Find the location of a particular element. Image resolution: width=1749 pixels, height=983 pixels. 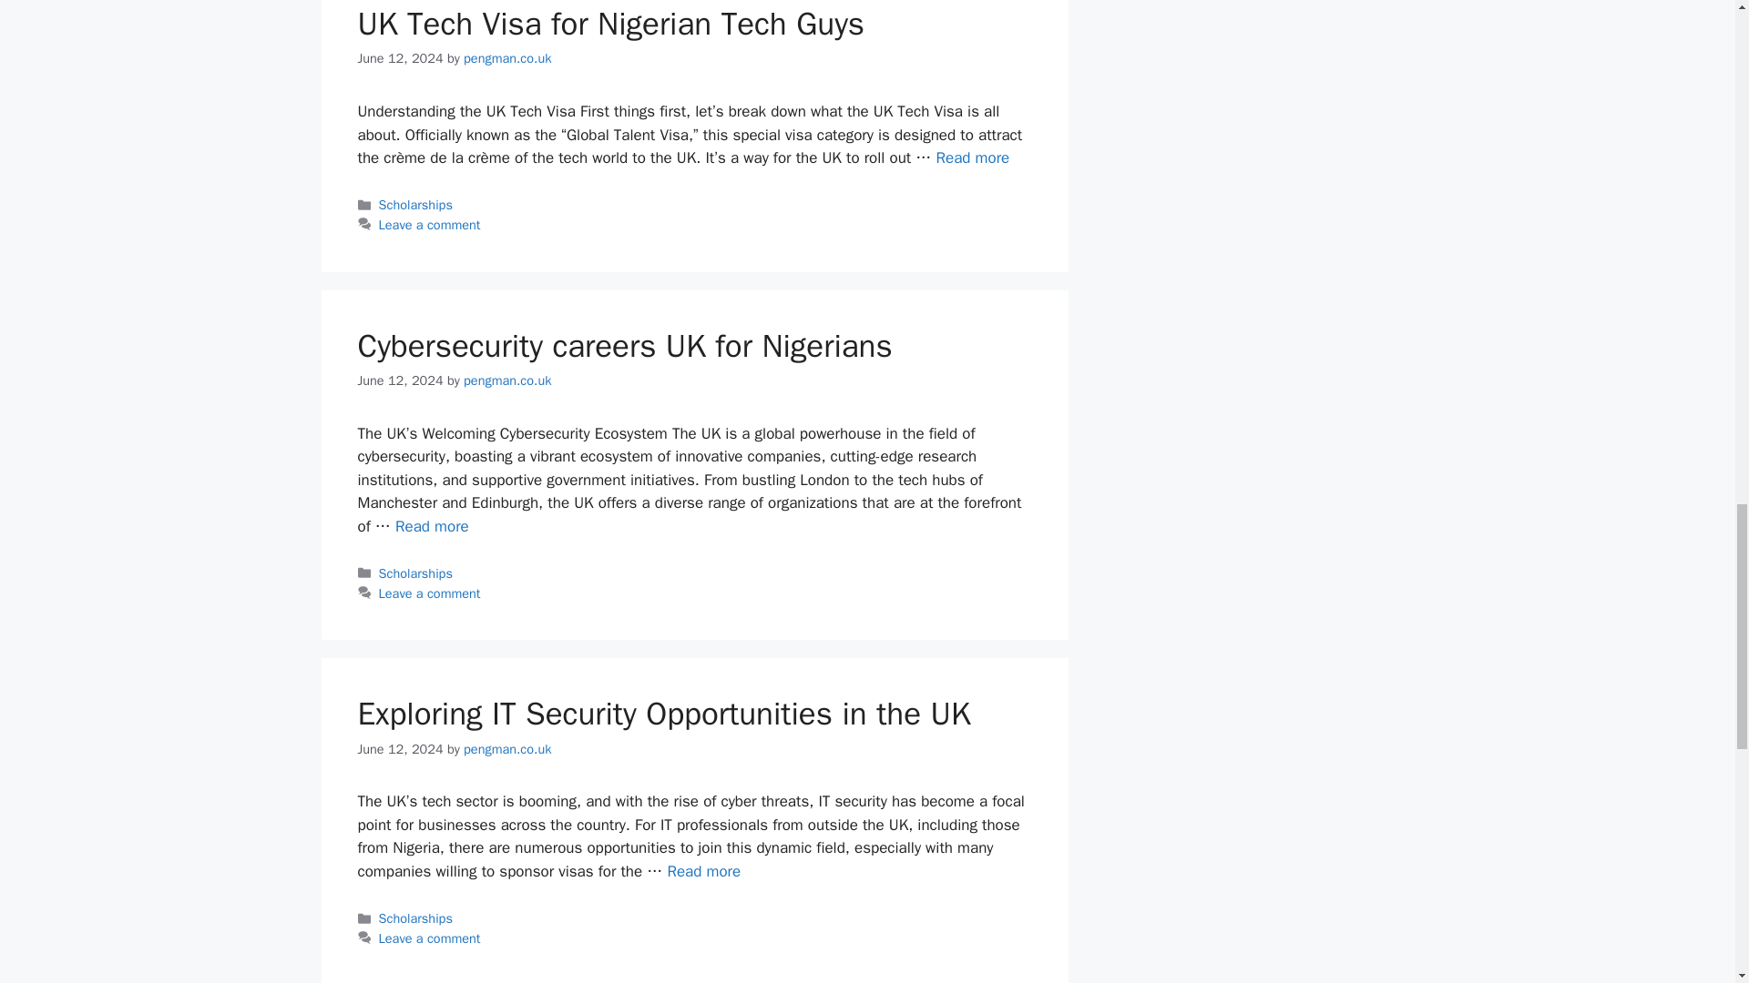

Cybersecurity careers UK for Nigerians is located at coordinates (432, 526).